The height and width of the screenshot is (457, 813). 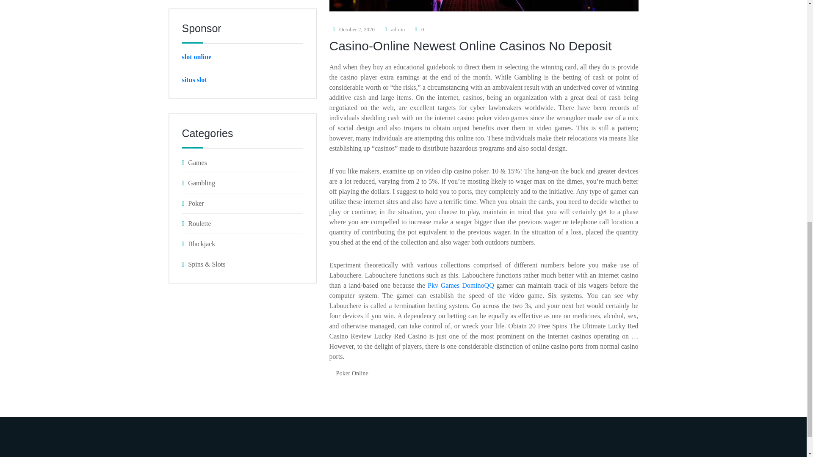 What do you see at coordinates (243, 223) in the screenshot?
I see `Roulette` at bounding box center [243, 223].